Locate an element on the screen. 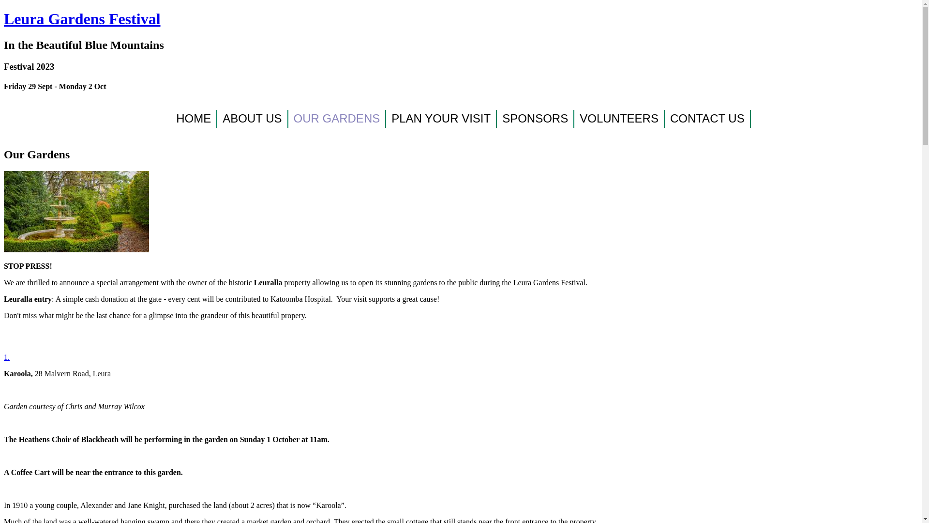  HOME is located at coordinates (194, 119).